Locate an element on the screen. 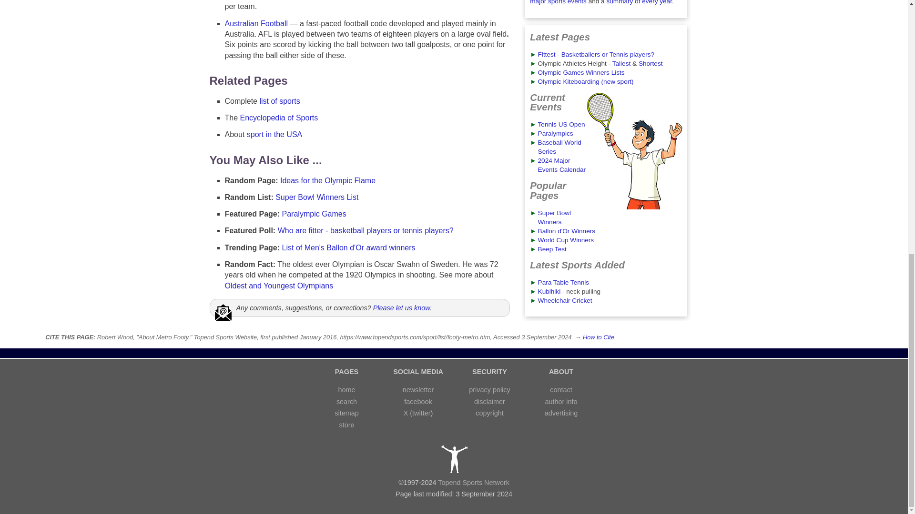  Encyclopedia of Sports is located at coordinates (279, 117).